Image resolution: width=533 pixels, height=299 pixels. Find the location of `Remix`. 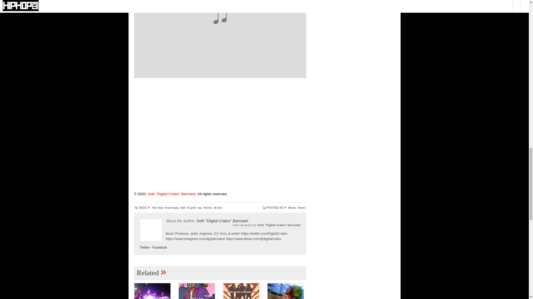

Remix is located at coordinates (208, 208).